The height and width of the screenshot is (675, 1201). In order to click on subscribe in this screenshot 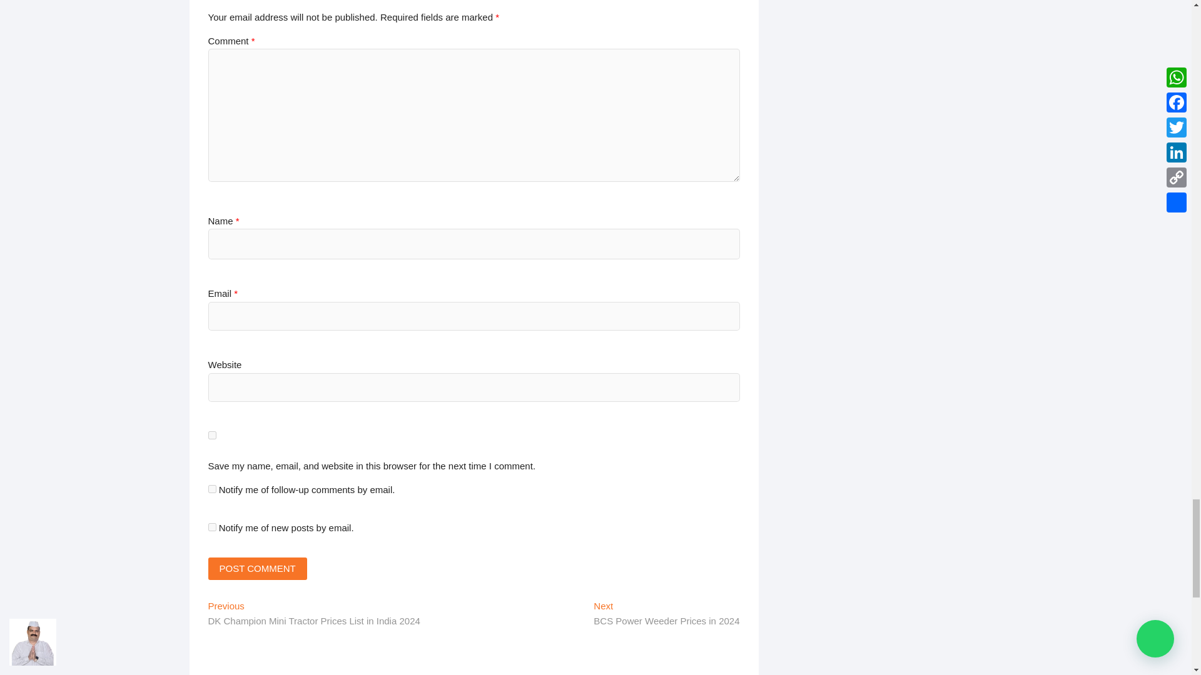, I will do `click(211, 527)`.